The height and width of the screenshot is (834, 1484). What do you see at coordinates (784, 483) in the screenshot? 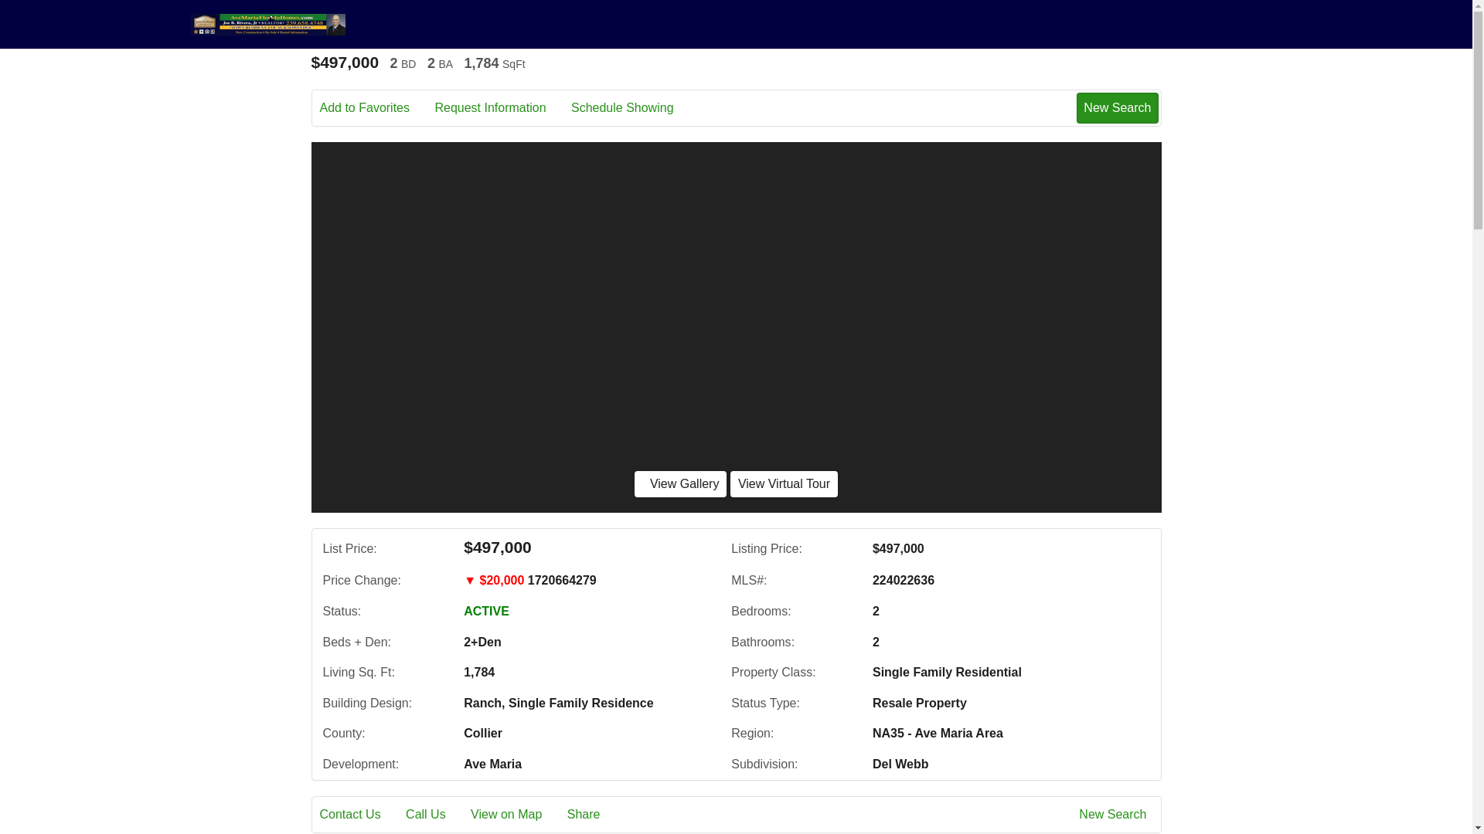
I see `View Virtual Tour` at bounding box center [784, 483].